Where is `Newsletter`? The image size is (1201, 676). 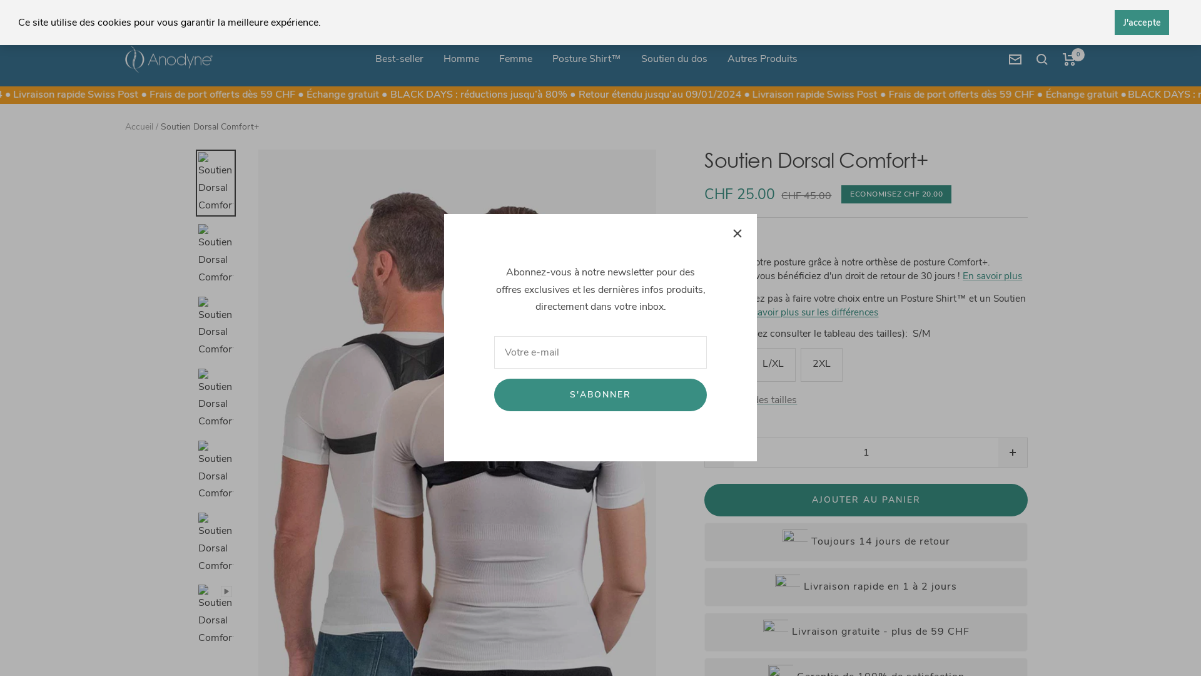 Newsletter is located at coordinates (1015, 59).